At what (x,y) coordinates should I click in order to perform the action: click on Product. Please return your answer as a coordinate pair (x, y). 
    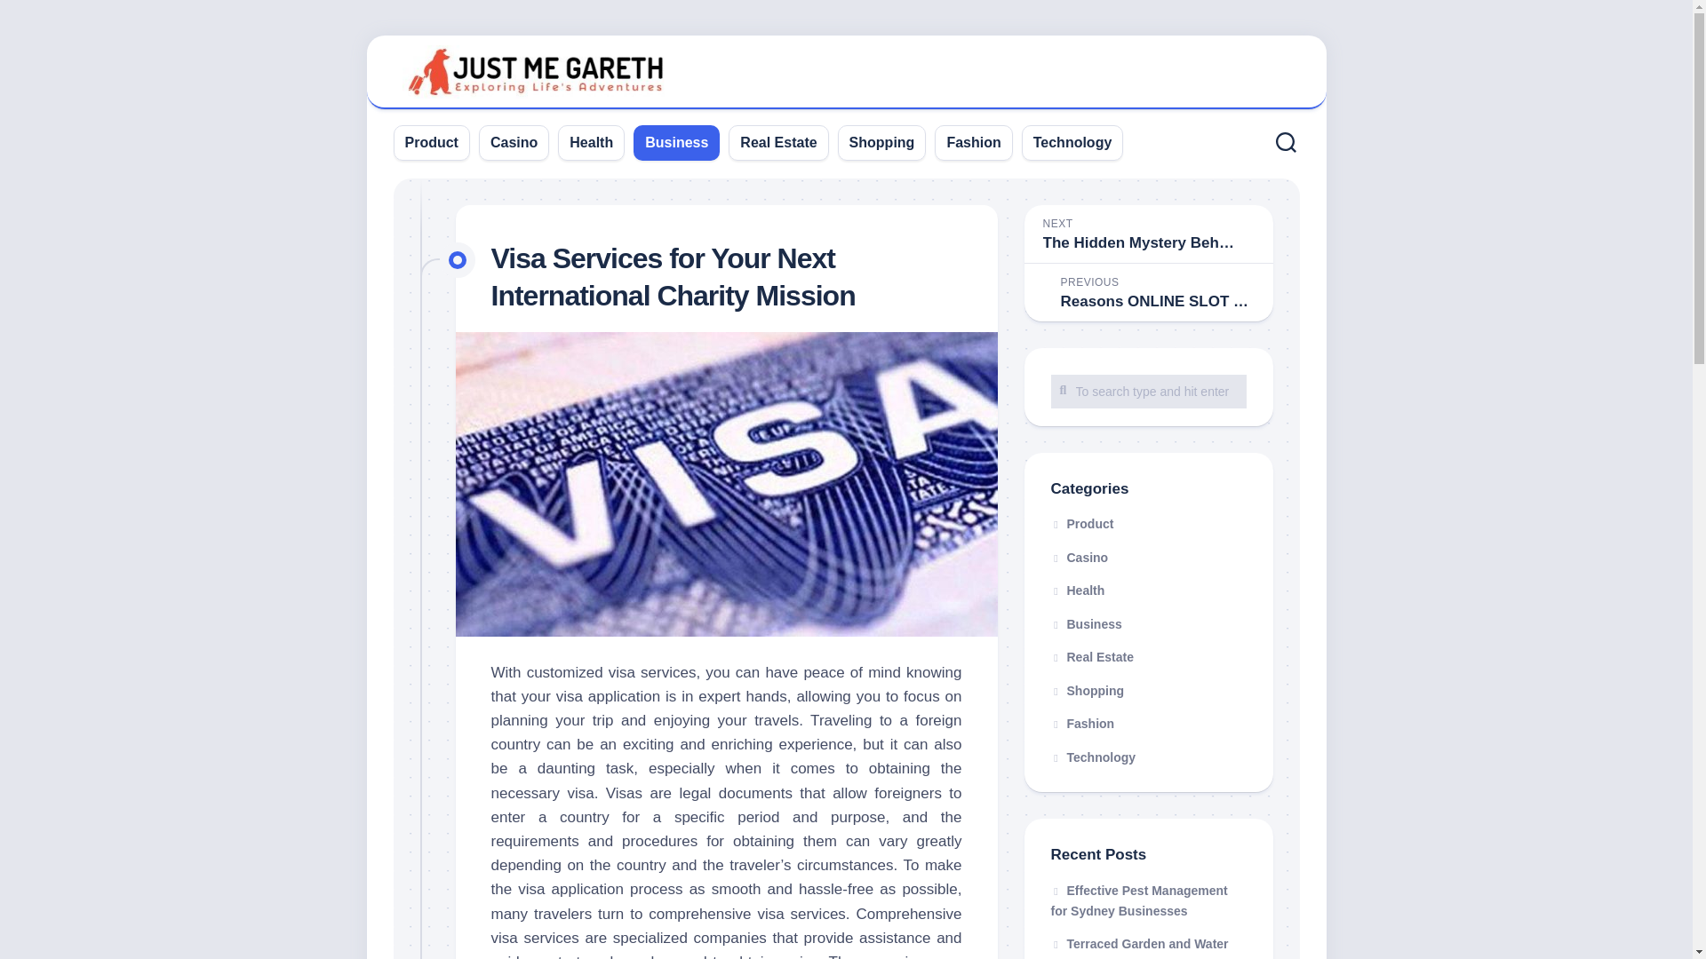
    Looking at the image, I should click on (432, 142).